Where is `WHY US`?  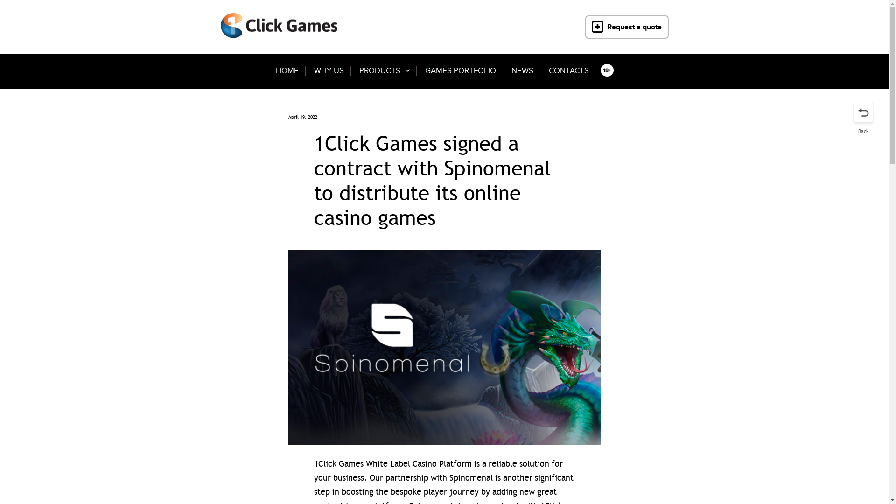 WHY US is located at coordinates (329, 71).